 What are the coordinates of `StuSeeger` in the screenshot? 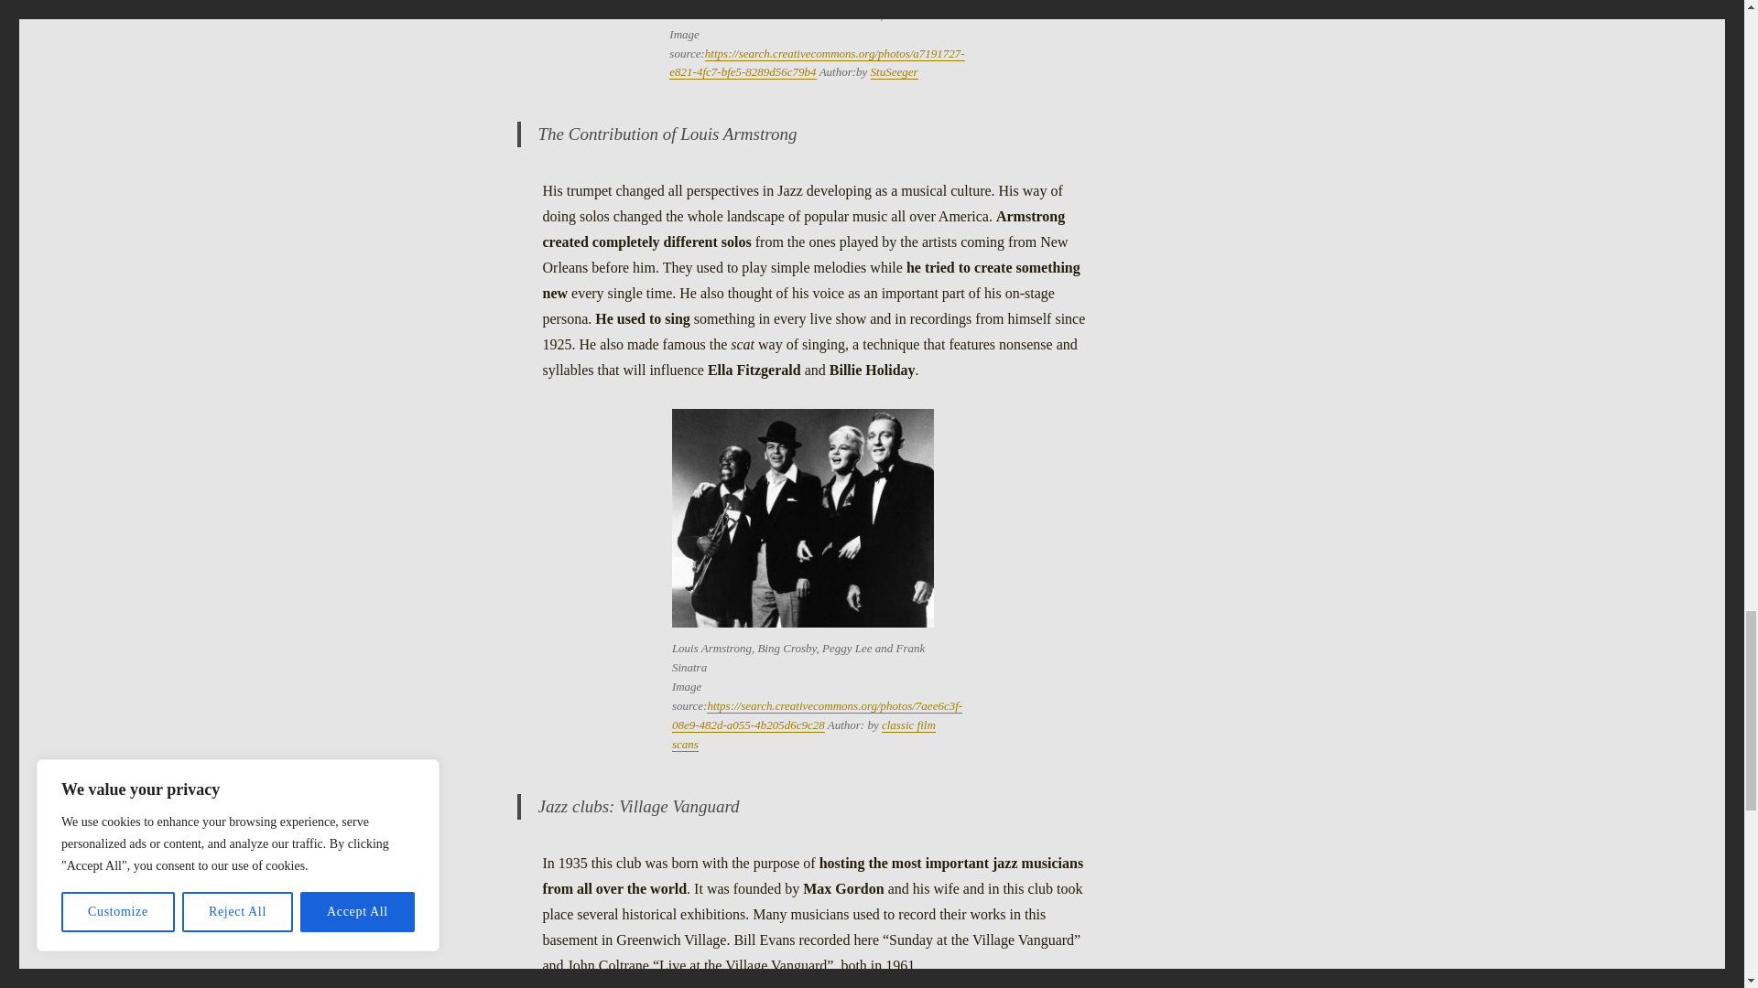 It's located at (894, 71).